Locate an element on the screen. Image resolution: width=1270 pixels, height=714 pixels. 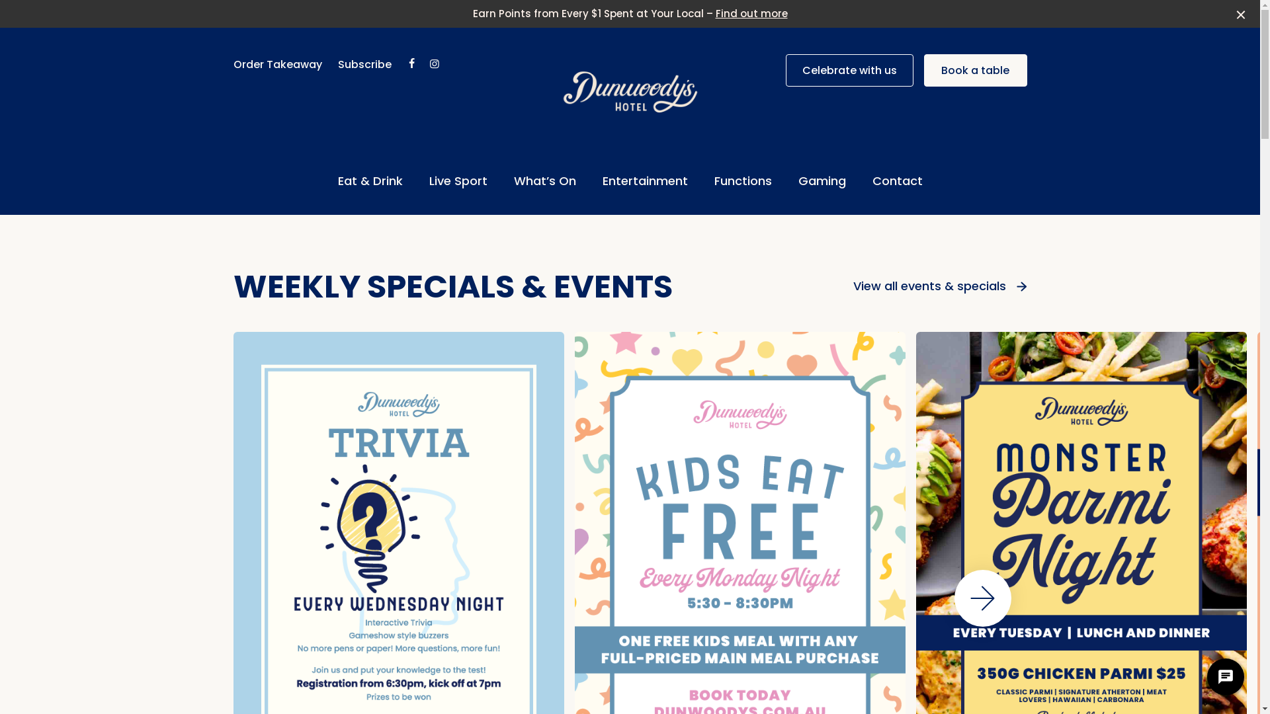
Find out more is located at coordinates (751, 13).